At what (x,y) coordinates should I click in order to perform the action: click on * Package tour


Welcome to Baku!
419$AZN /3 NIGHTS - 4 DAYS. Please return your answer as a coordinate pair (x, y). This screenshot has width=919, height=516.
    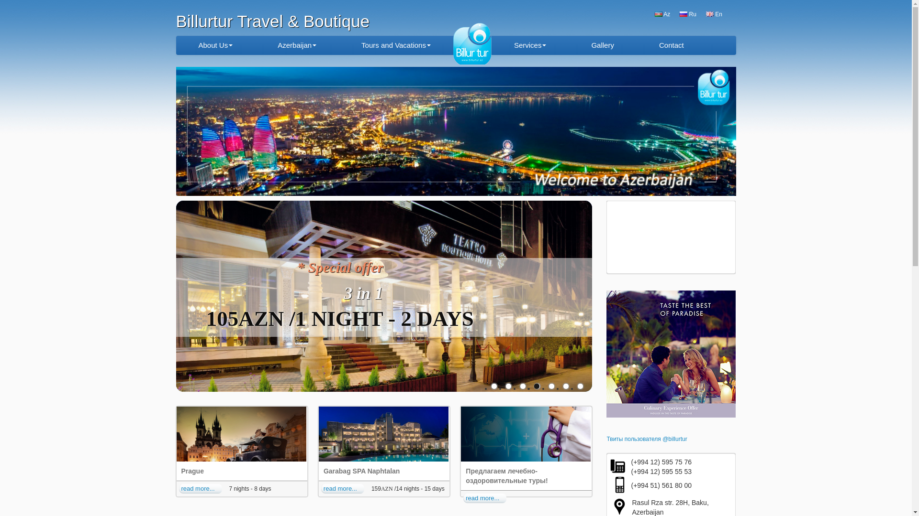
    Looking at the image, I should click on (384, 296).